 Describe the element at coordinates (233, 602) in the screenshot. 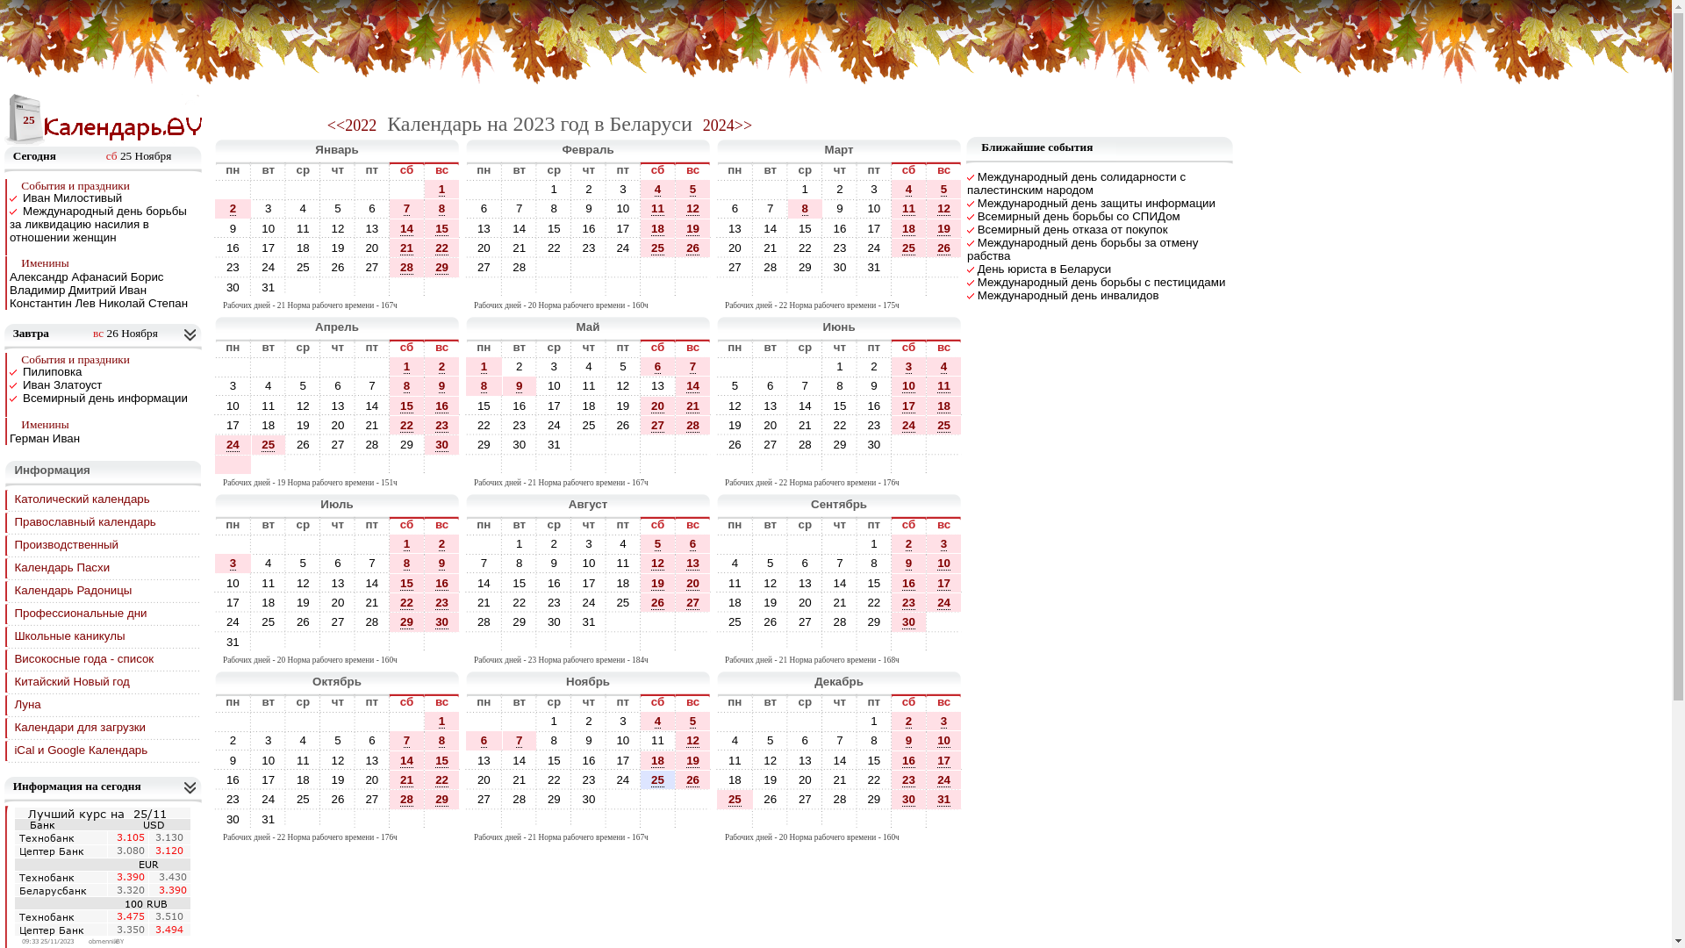

I see `17` at that location.